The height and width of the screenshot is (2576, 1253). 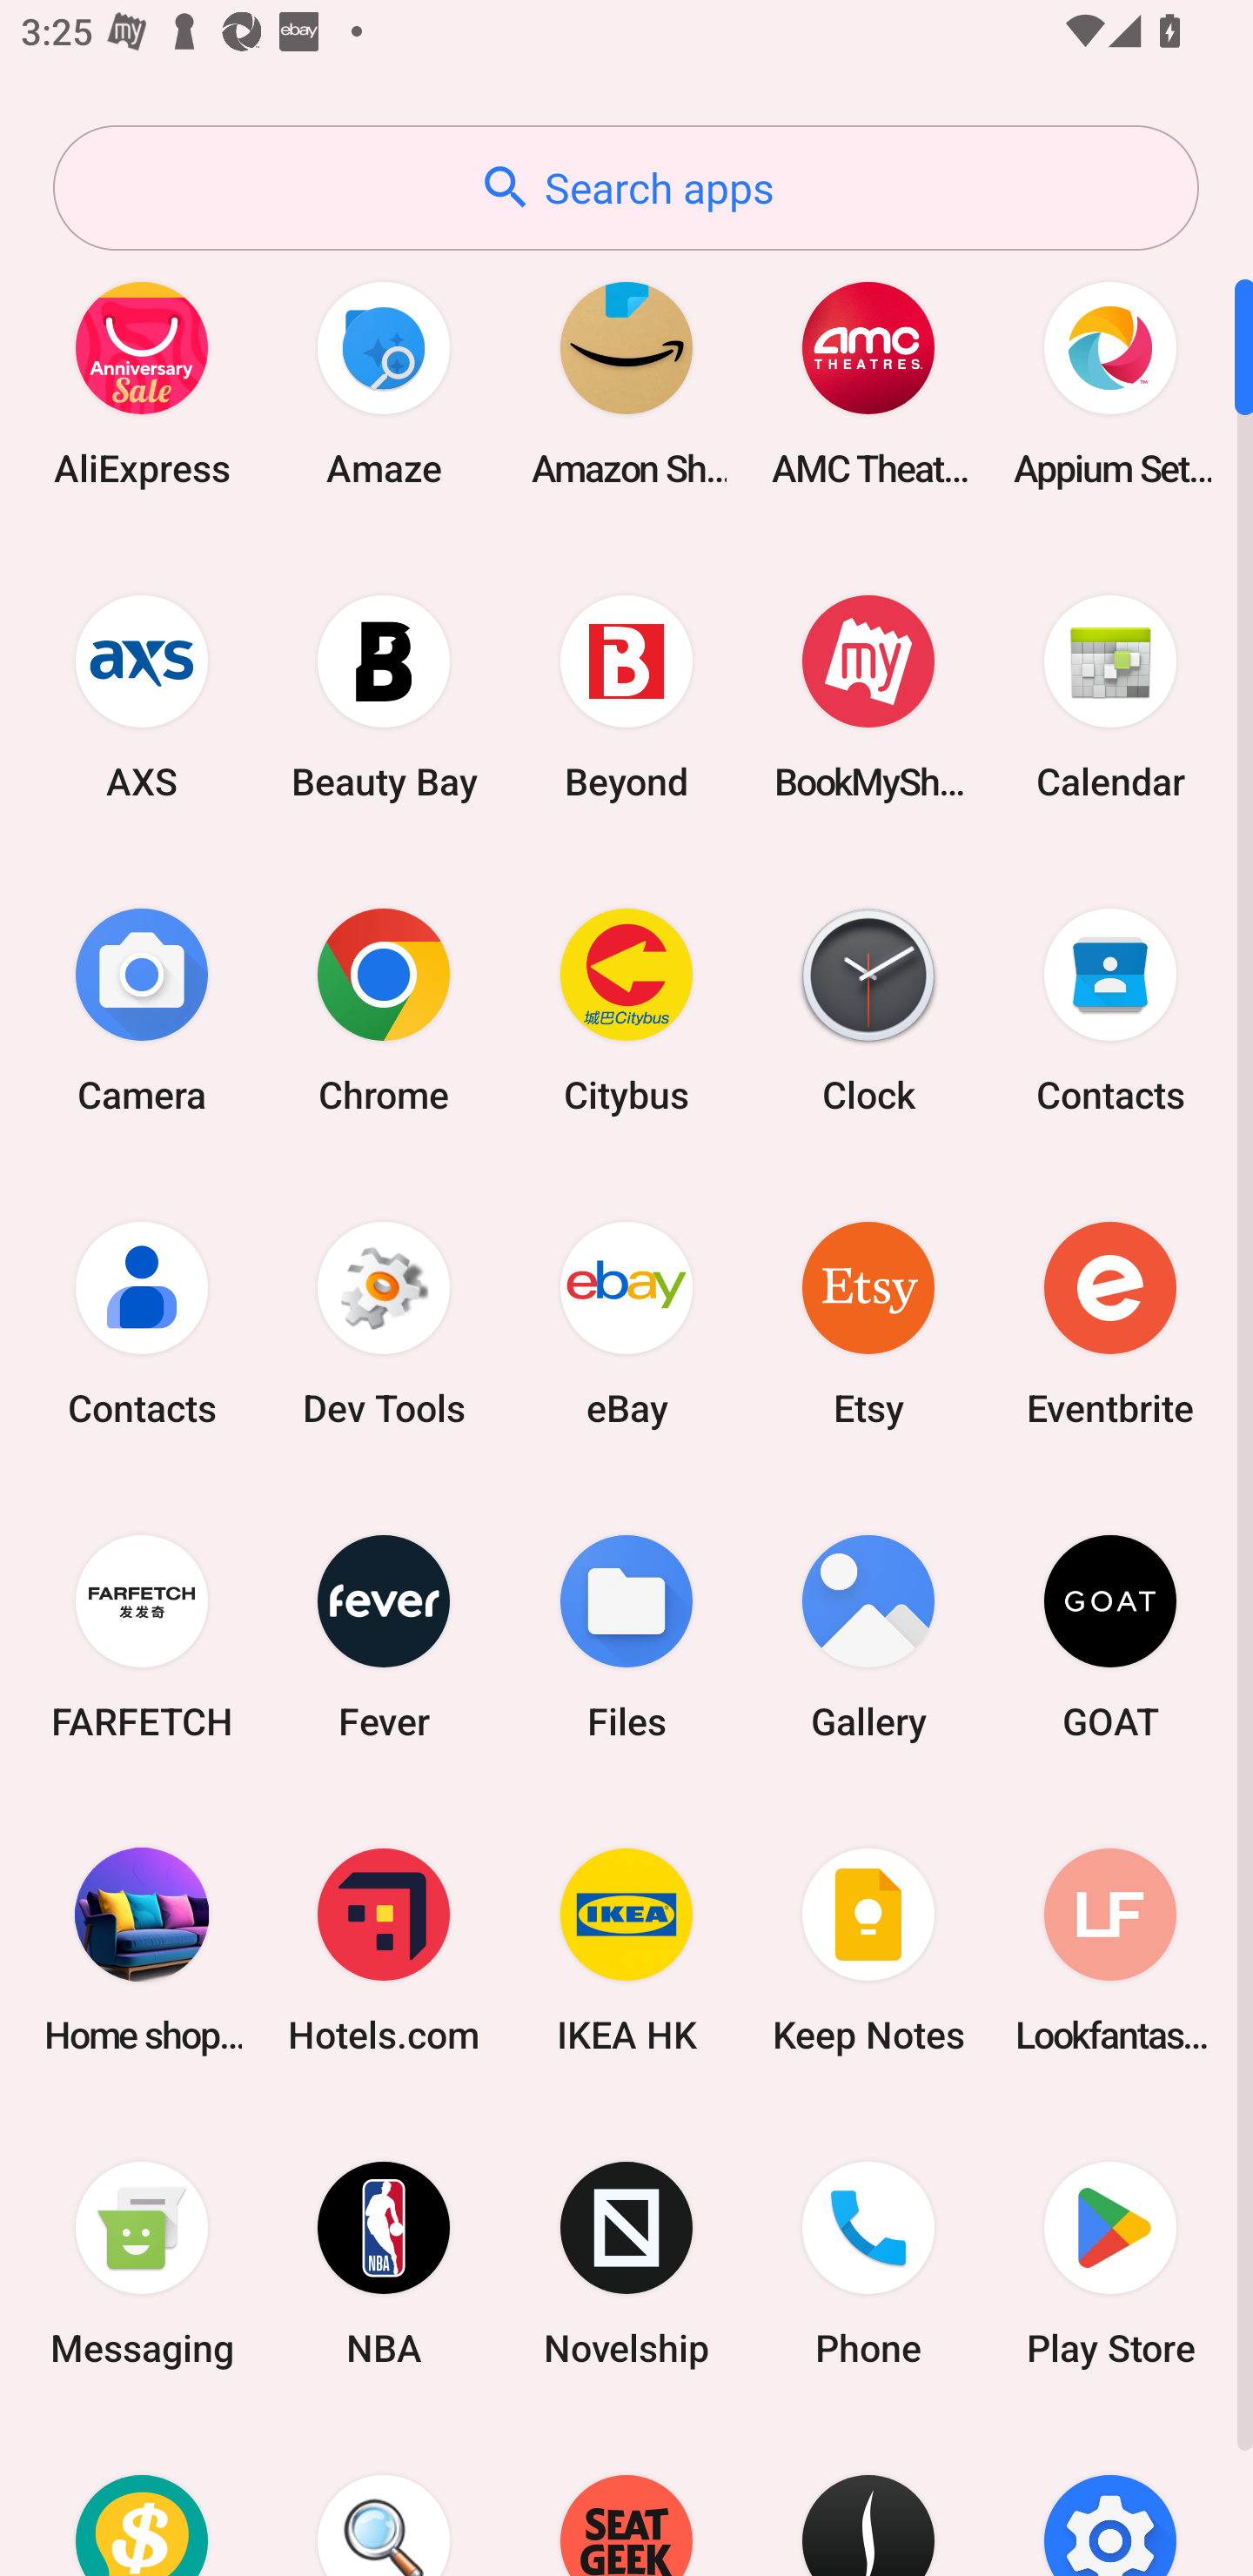 I want to click on AXS, so click(x=142, y=696).